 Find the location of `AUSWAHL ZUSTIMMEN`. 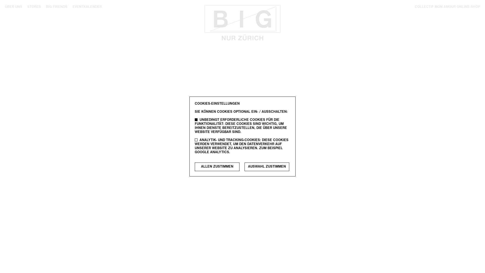

AUSWAHL ZUSTIMMEN is located at coordinates (267, 167).